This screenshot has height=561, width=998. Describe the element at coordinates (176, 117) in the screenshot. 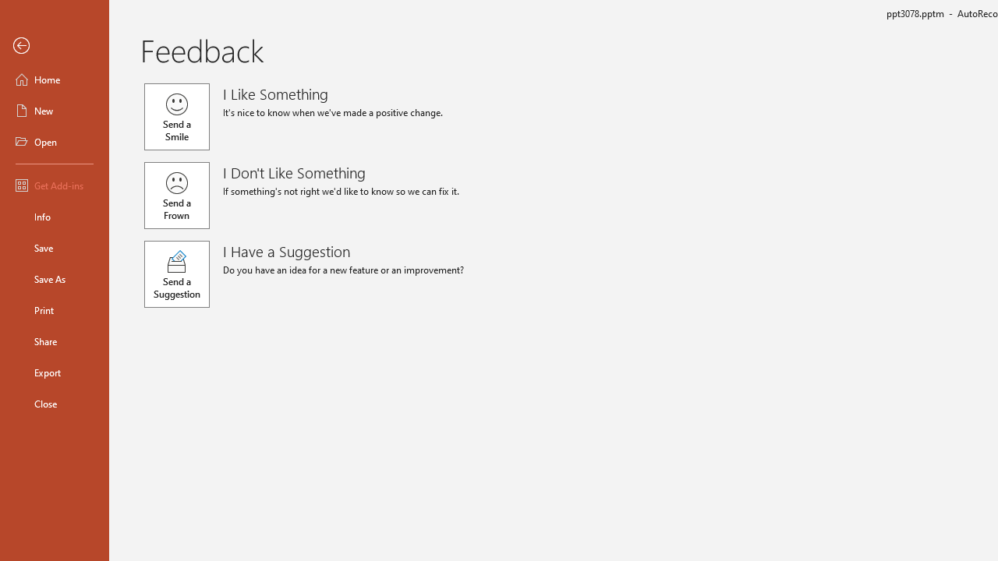

I see `Send a Smile` at that location.